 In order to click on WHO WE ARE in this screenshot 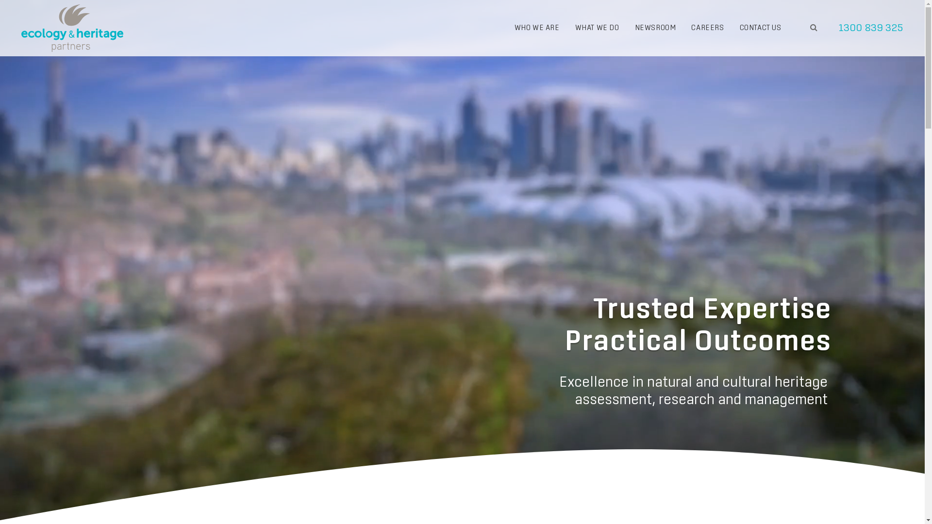, I will do `click(537, 28)`.